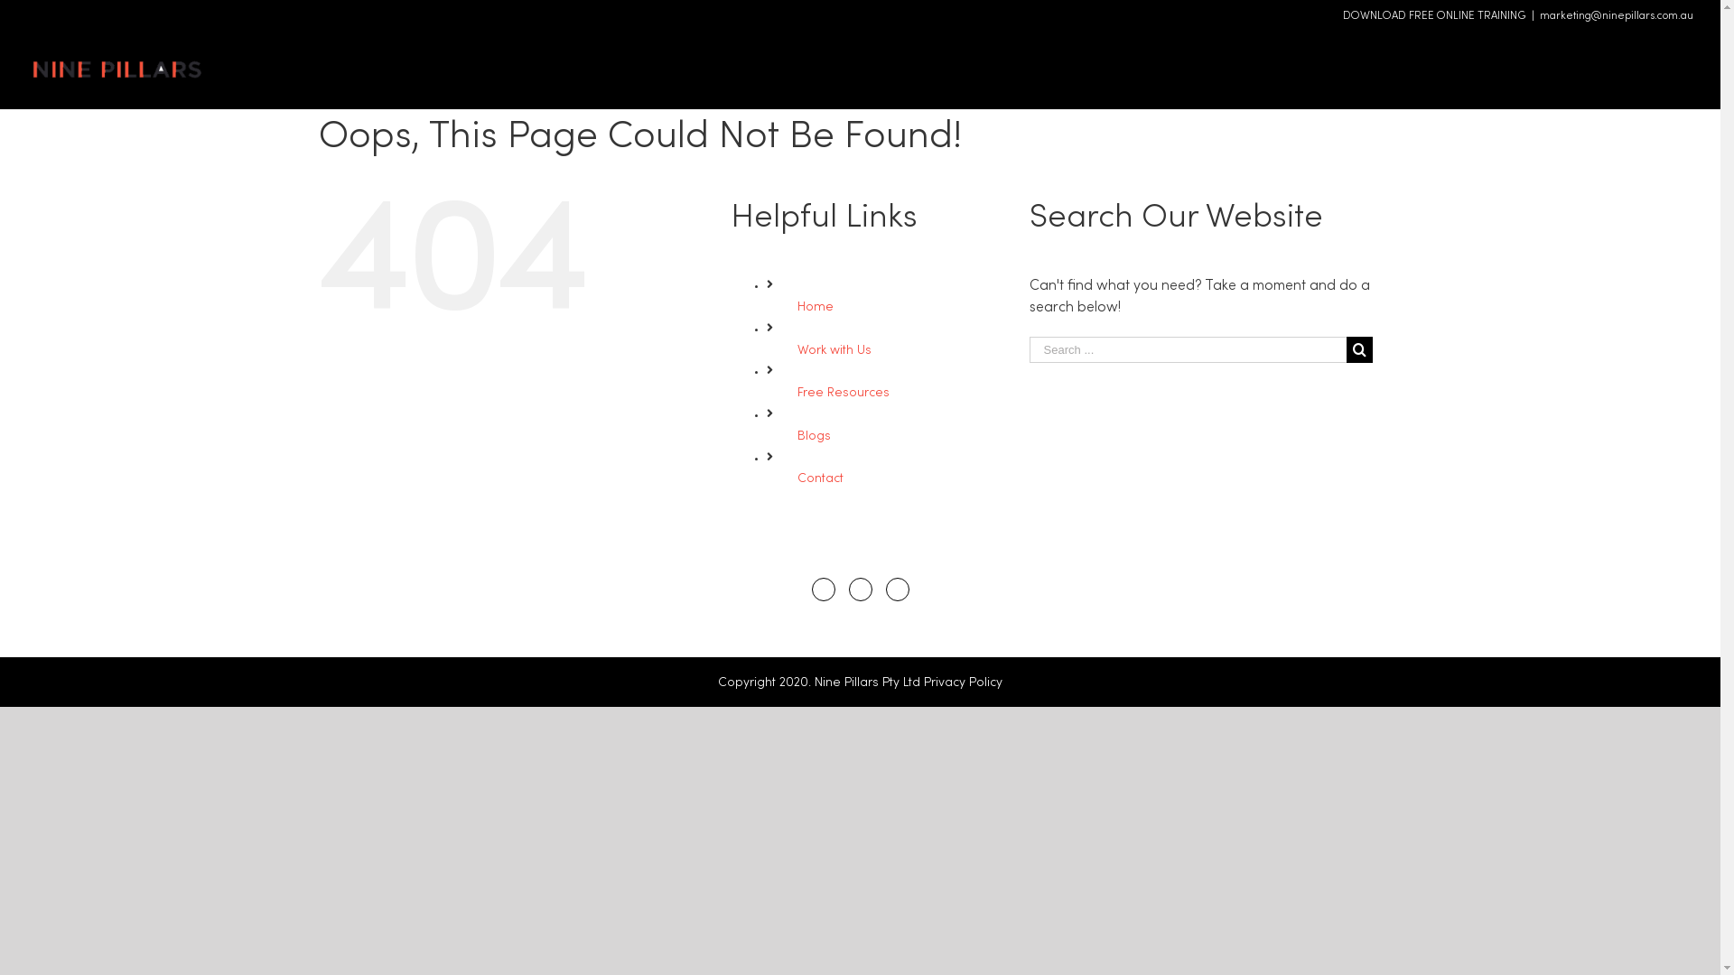  What do you see at coordinates (1704, 16) in the screenshot?
I see `Toggle Sliding Bar Area` at bounding box center [1704, 16].